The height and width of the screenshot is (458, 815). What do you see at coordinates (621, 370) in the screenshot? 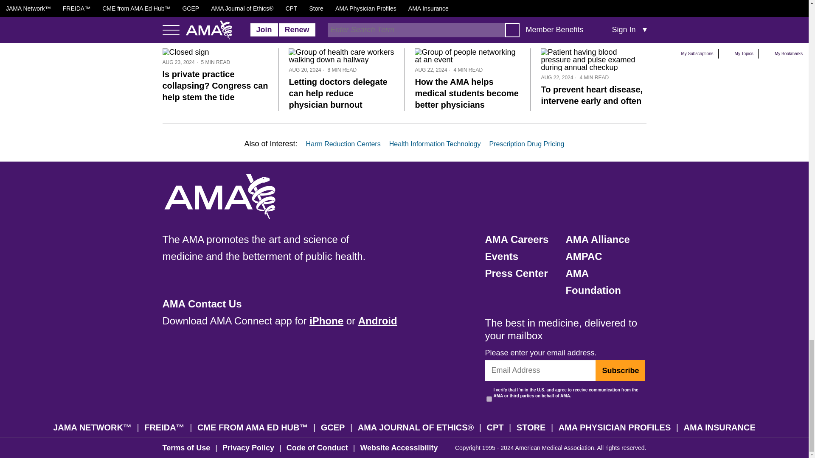
I see `Subscribe` at bounding box center [621, 370].